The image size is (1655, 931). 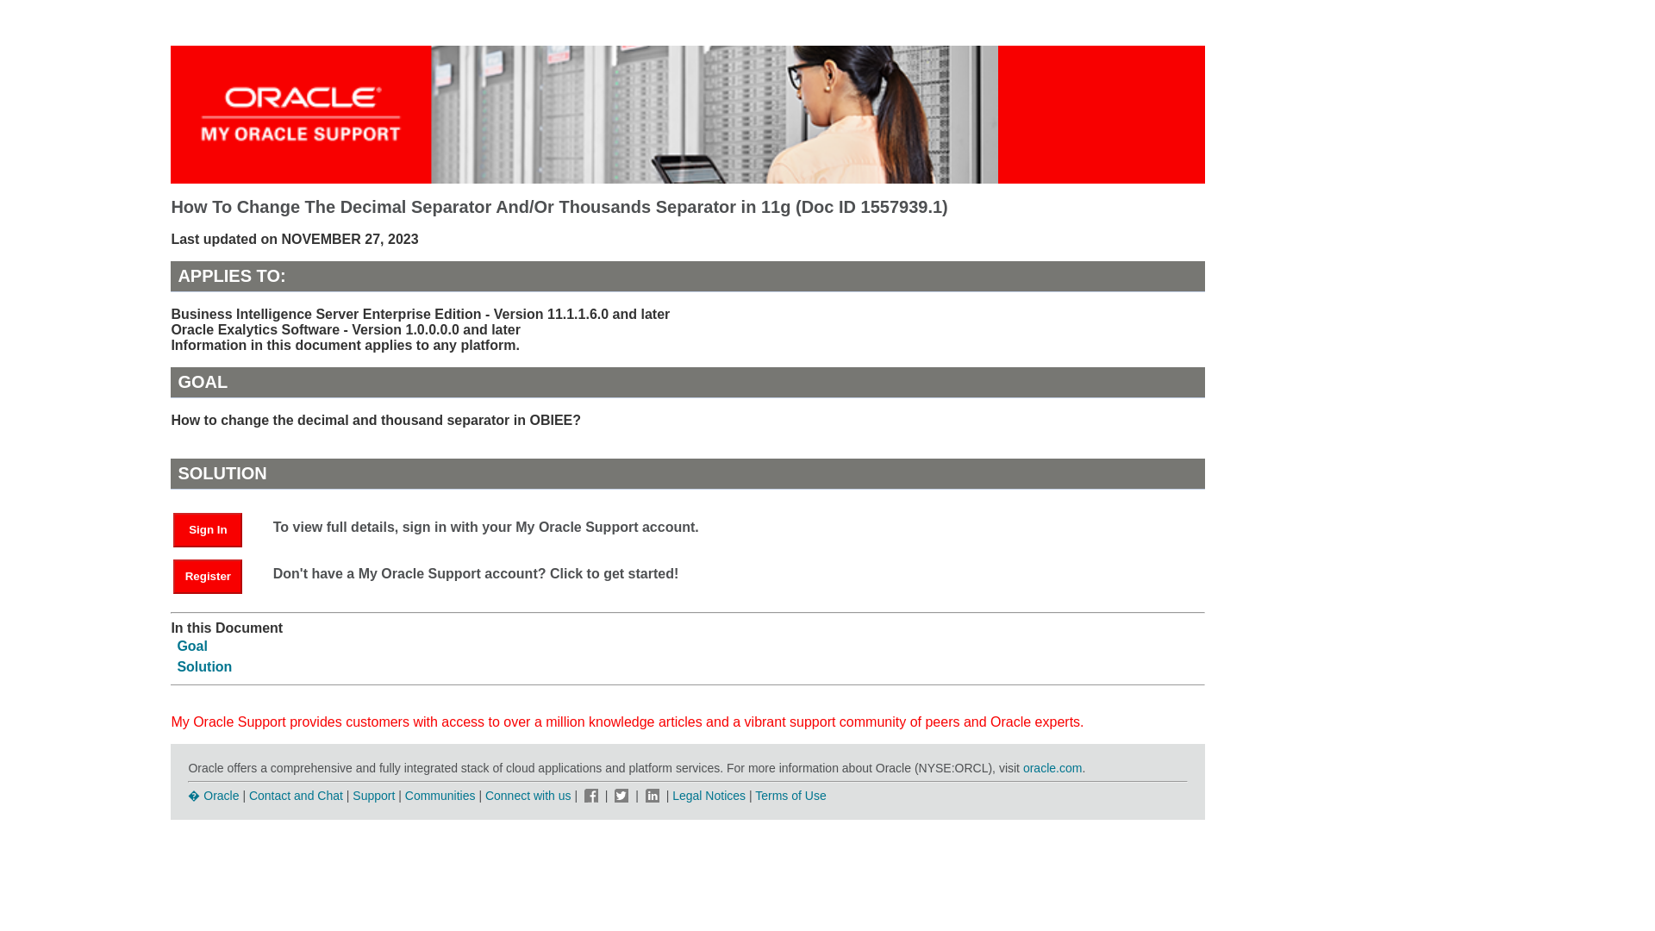 I want to click on Sign In, so click(x=216, y=528).